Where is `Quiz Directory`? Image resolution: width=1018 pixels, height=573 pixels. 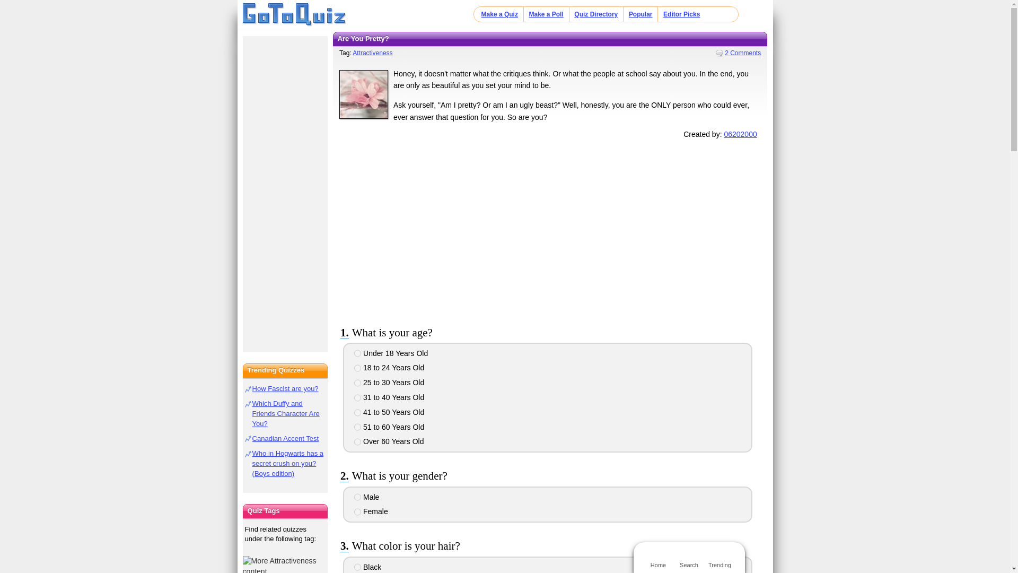 Quiz Directory is located at coordinates (596, 14).